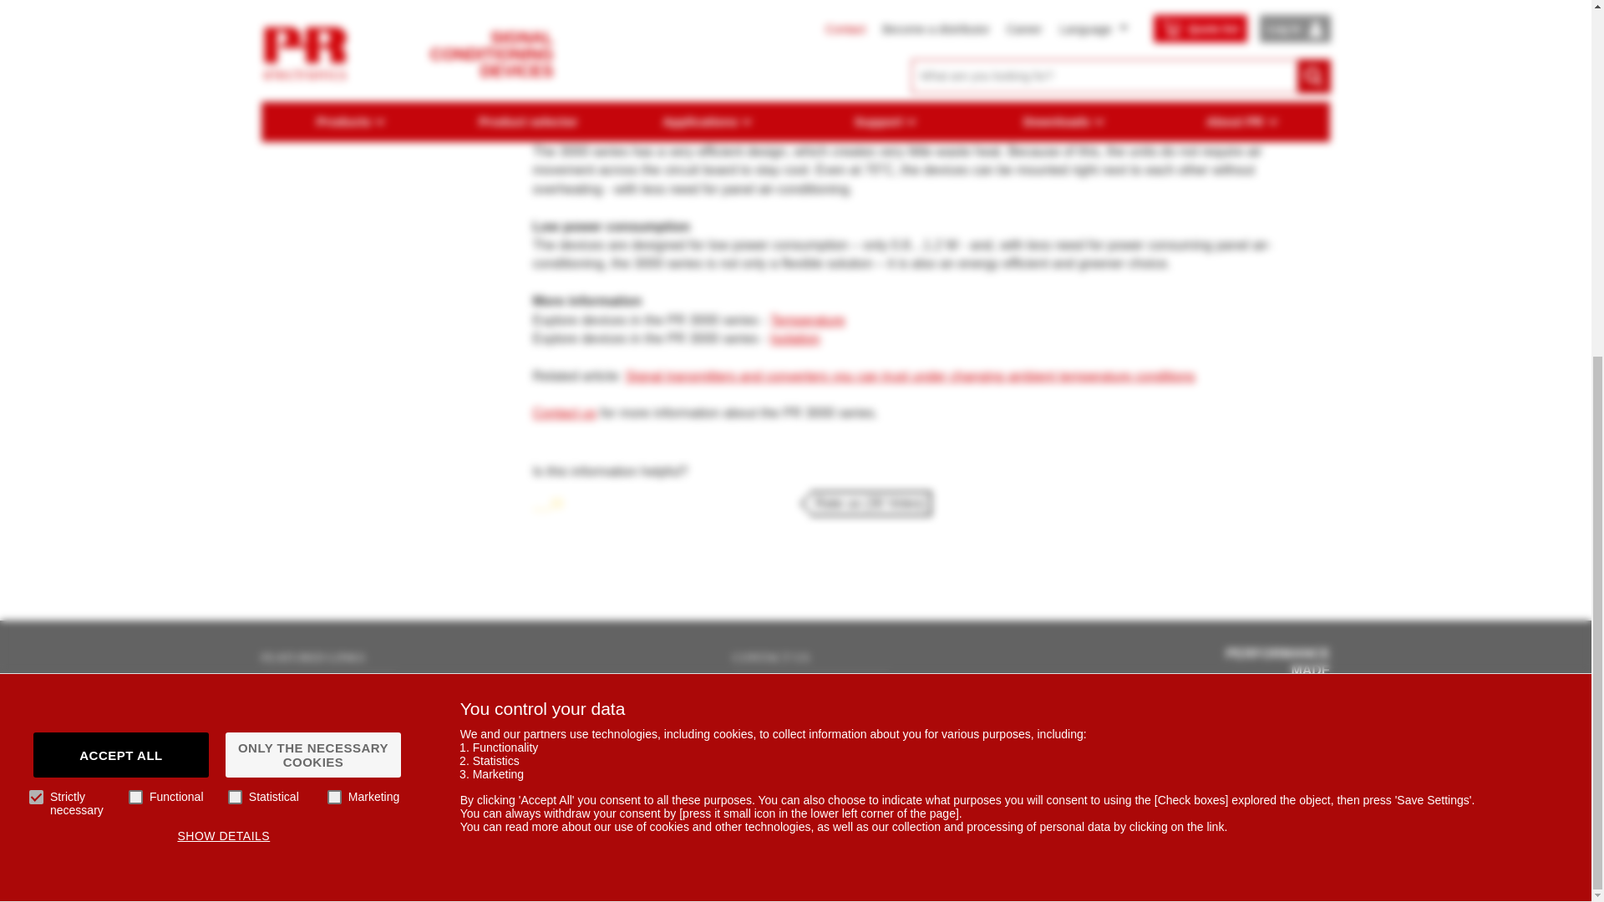 The height and width of the screenshot is (902, 1604). I want to click on .AspNetCore.Antiforgeryxxx, so click(1275, 463).